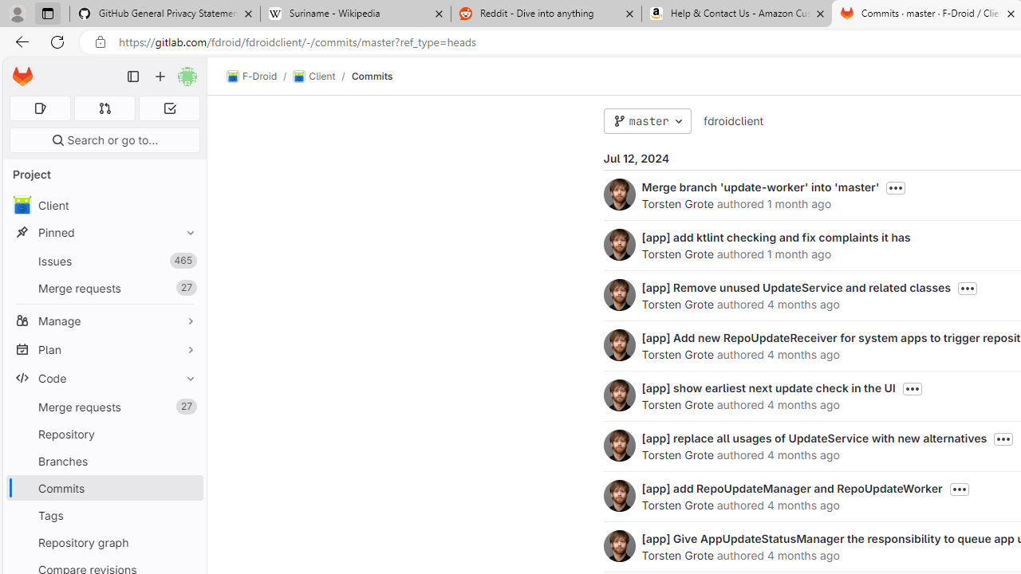  What do you see at coordinates (169, 108) in the screenshot?
I see `To-Do list 0` at bounding box center [169, 108].